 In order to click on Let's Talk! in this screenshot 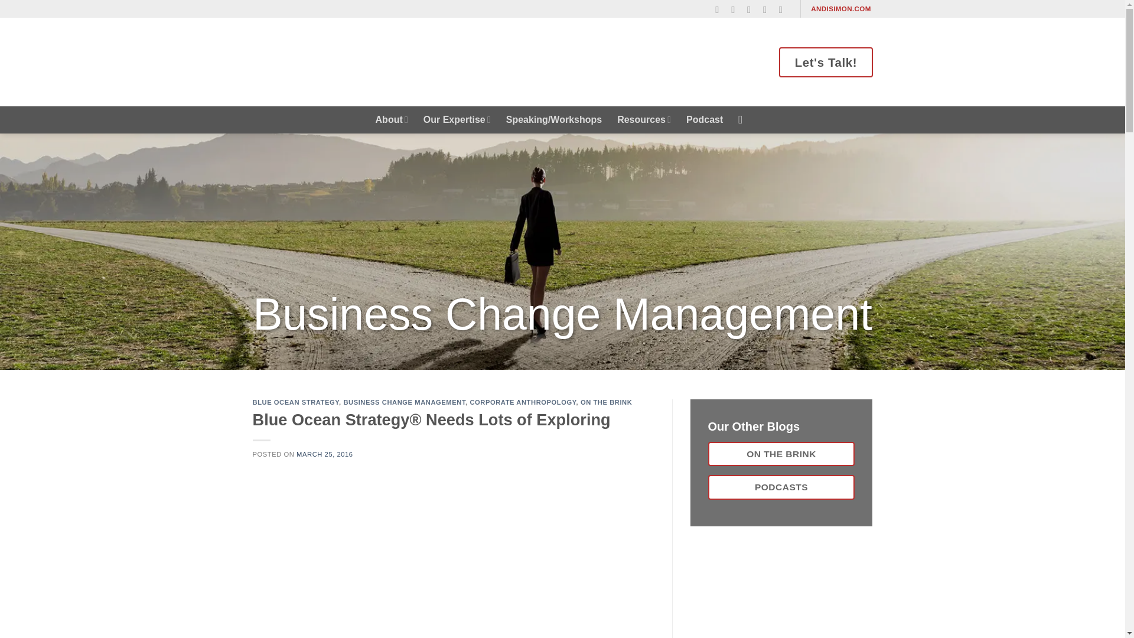, I will do `click(826, 61)`.